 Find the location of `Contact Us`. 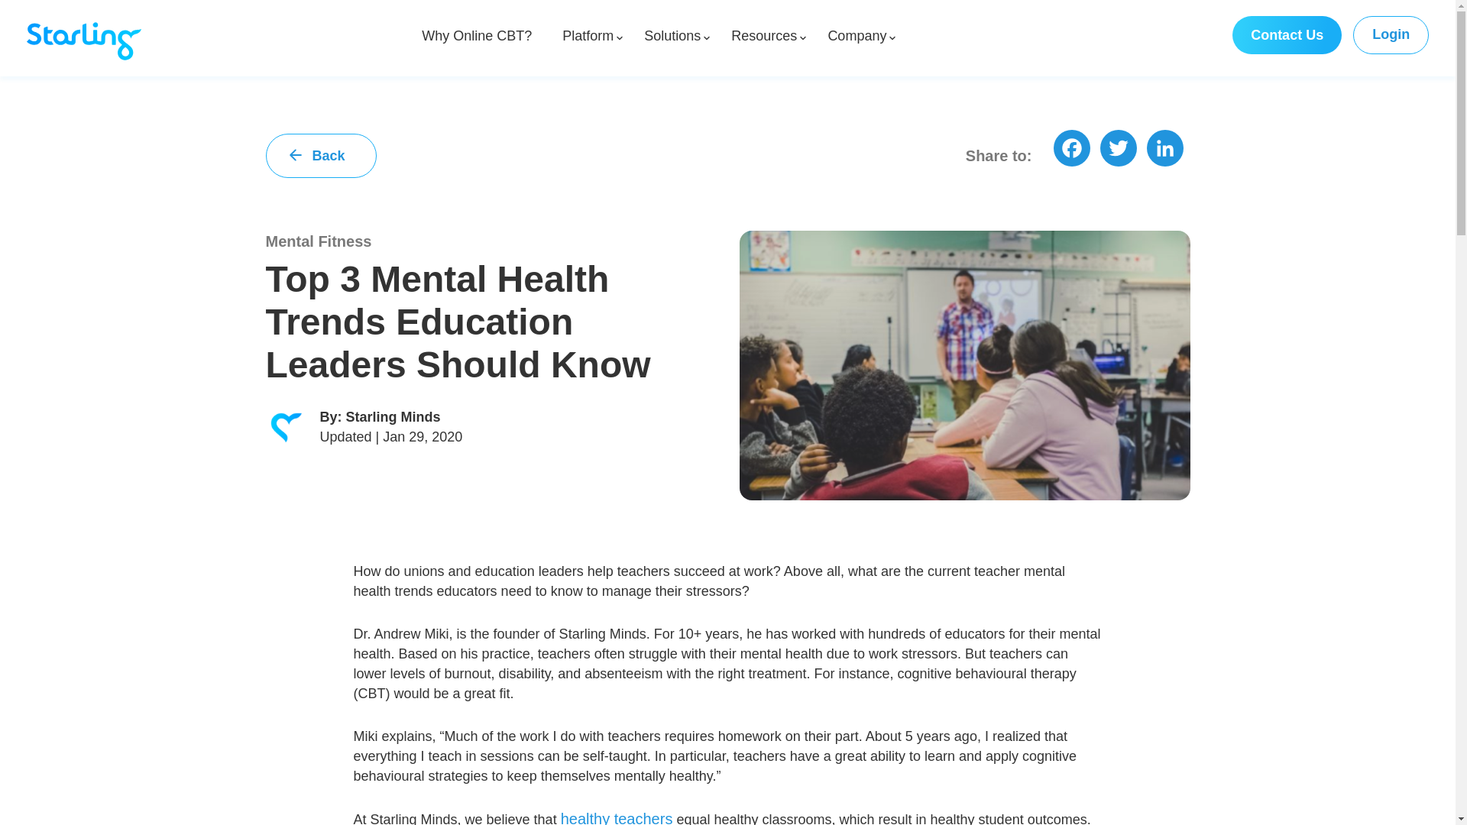

Contact Us is located at coordinates (1287, 35).